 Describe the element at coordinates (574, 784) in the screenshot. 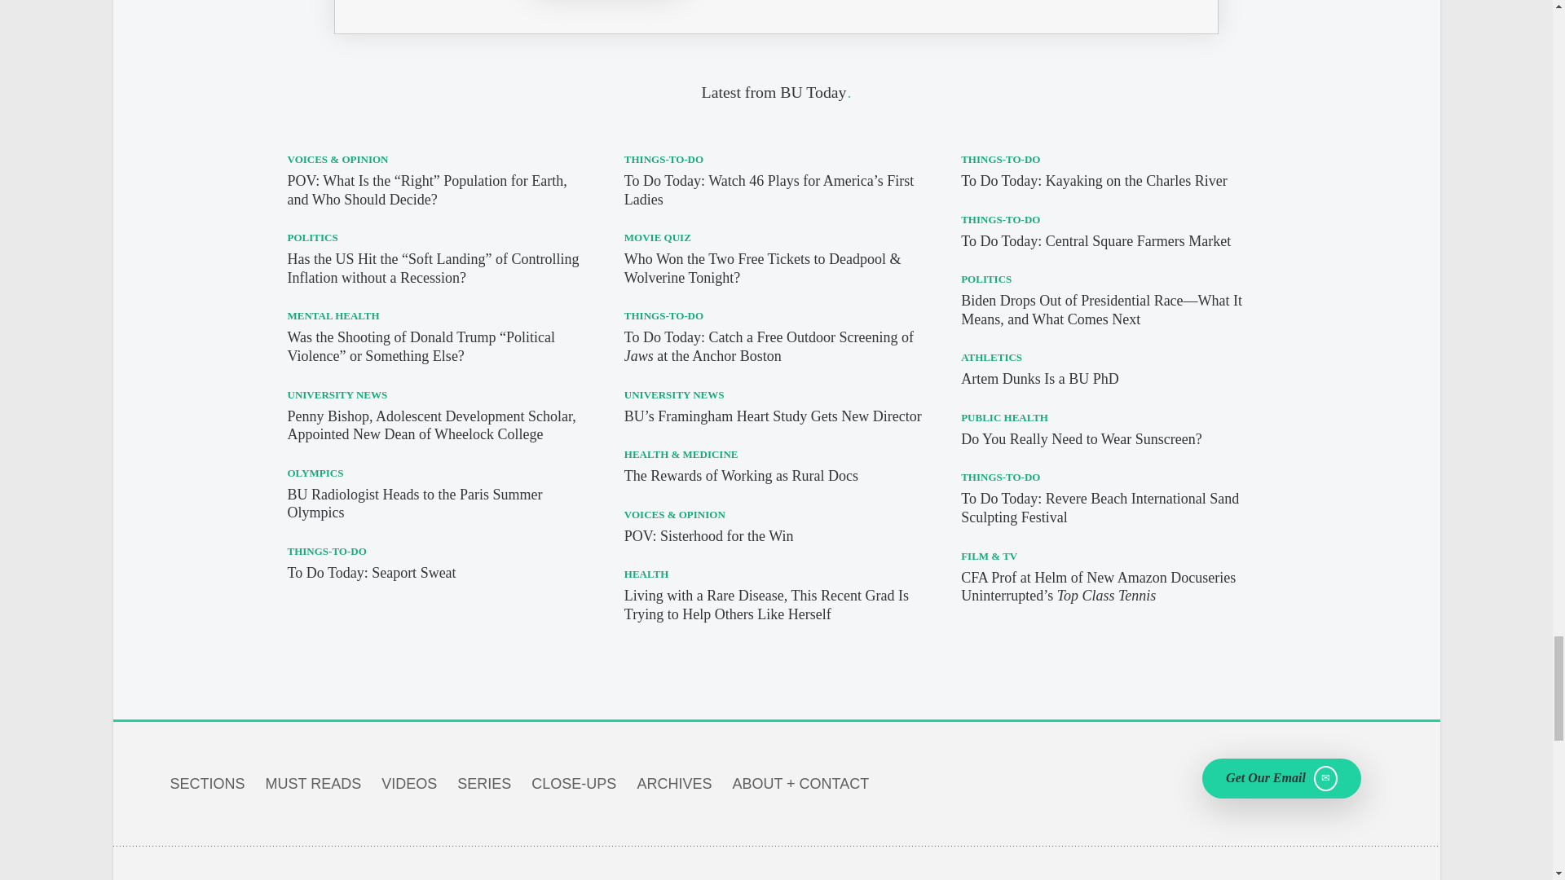

I see `Navigate to: Close-ups` at that location.